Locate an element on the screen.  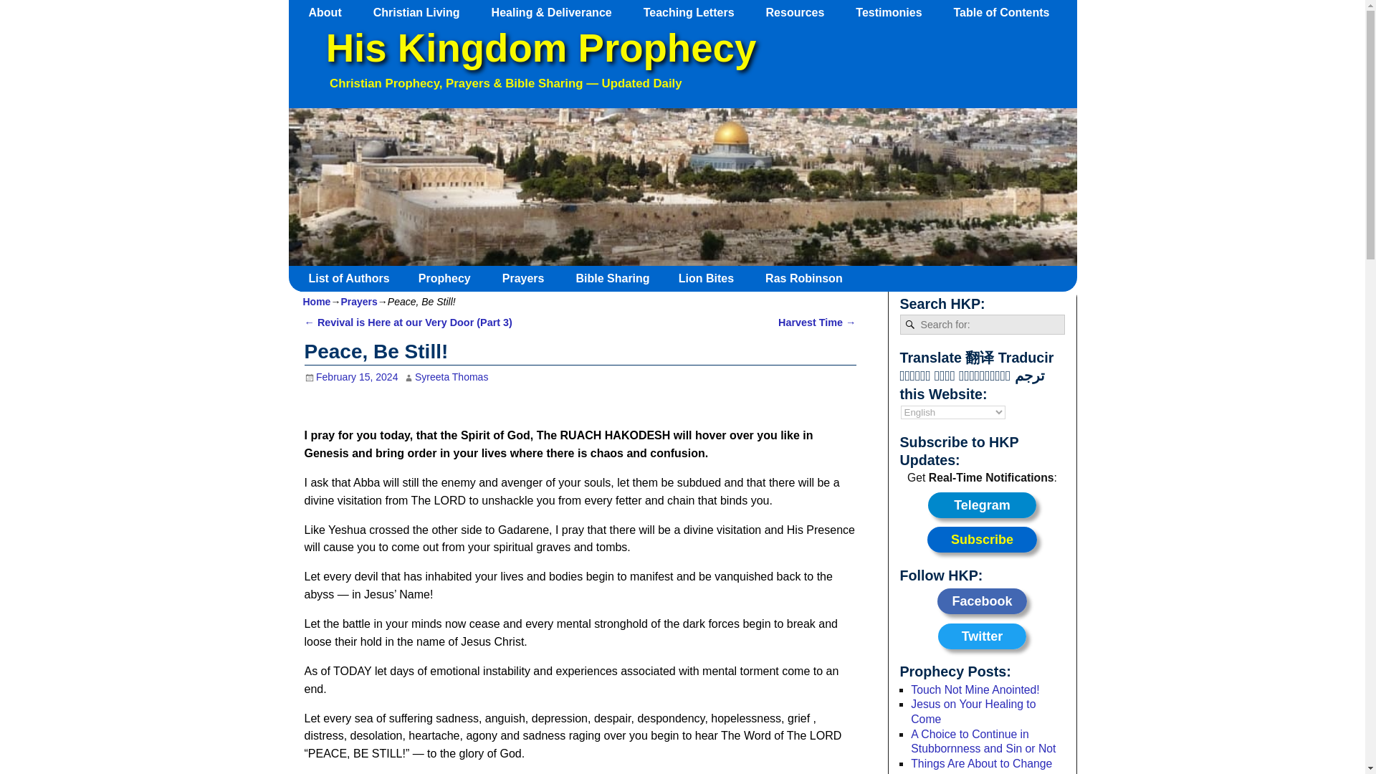
List of Authors is located at coordinates (354, 278).